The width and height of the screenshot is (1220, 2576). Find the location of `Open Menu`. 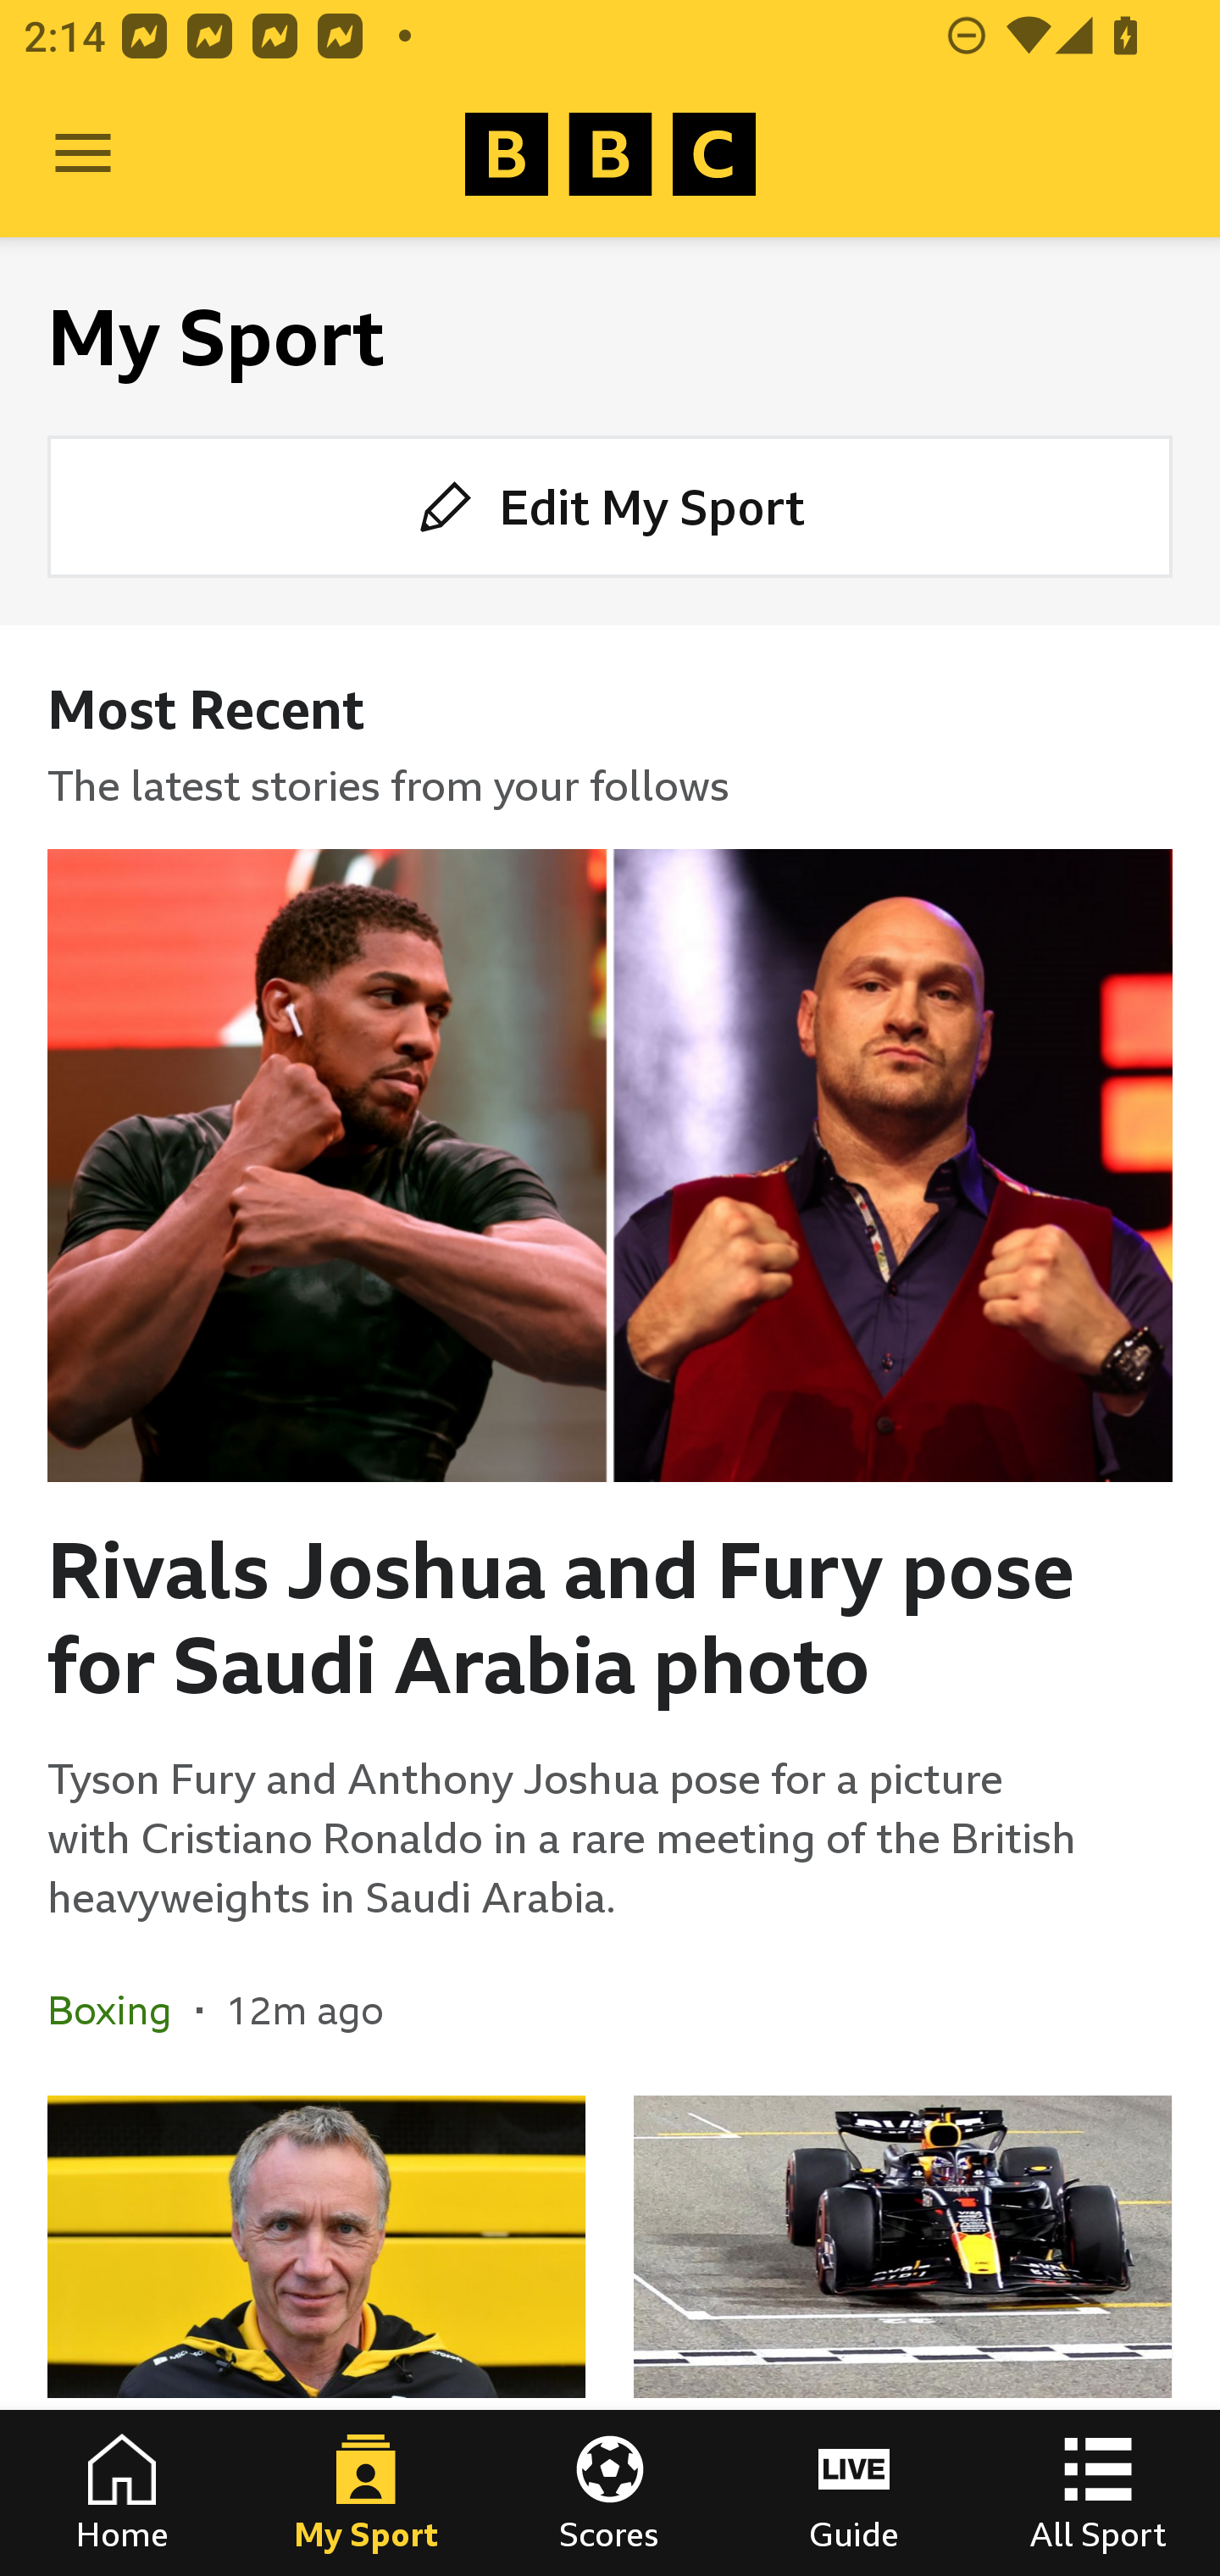

Open Menu is located at coordinates (83, 154).